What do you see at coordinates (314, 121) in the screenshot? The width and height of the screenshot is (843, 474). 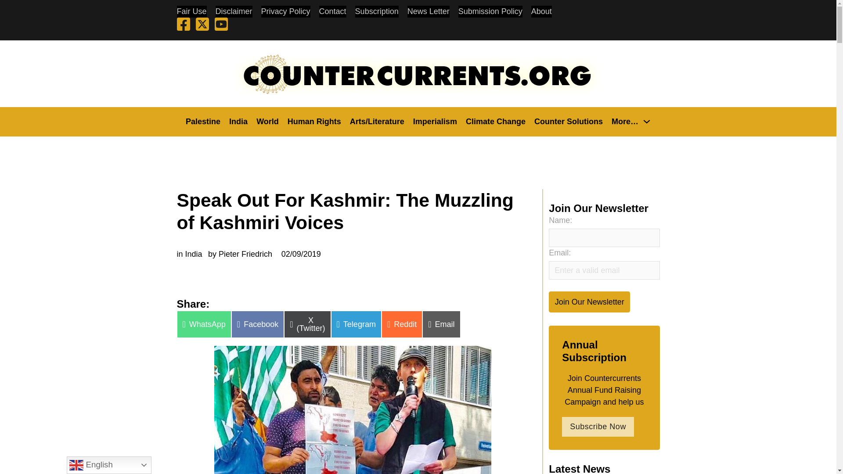 I see `Human Rights` at bounding box center [314, 121].